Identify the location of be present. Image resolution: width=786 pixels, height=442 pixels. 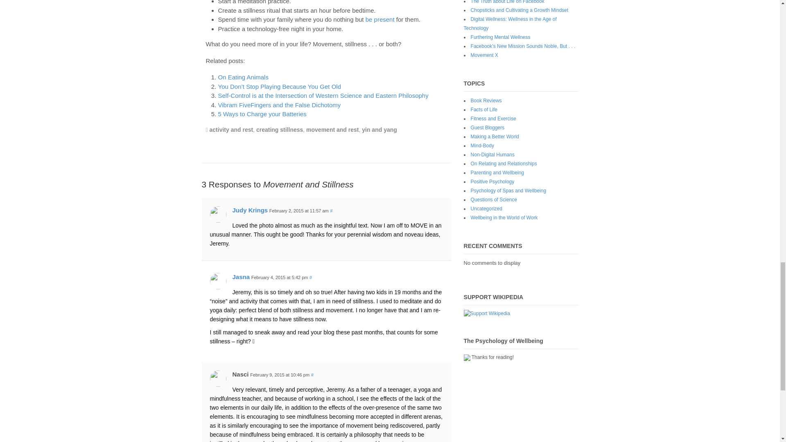
(380, 19).